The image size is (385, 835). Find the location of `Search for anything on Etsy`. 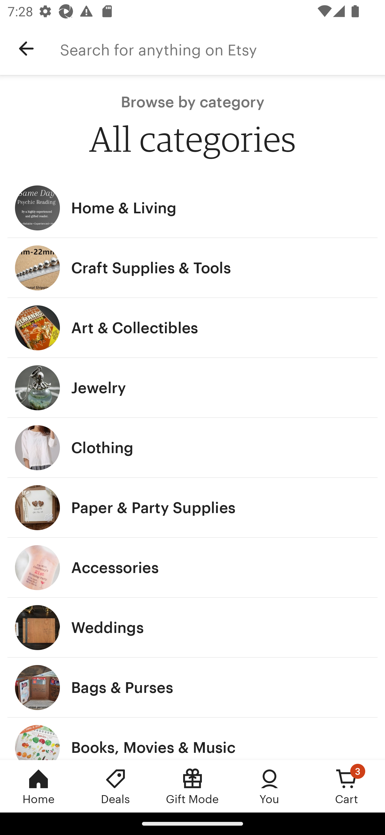

Search for anything on Etsy is located at coordinates (222, 49).